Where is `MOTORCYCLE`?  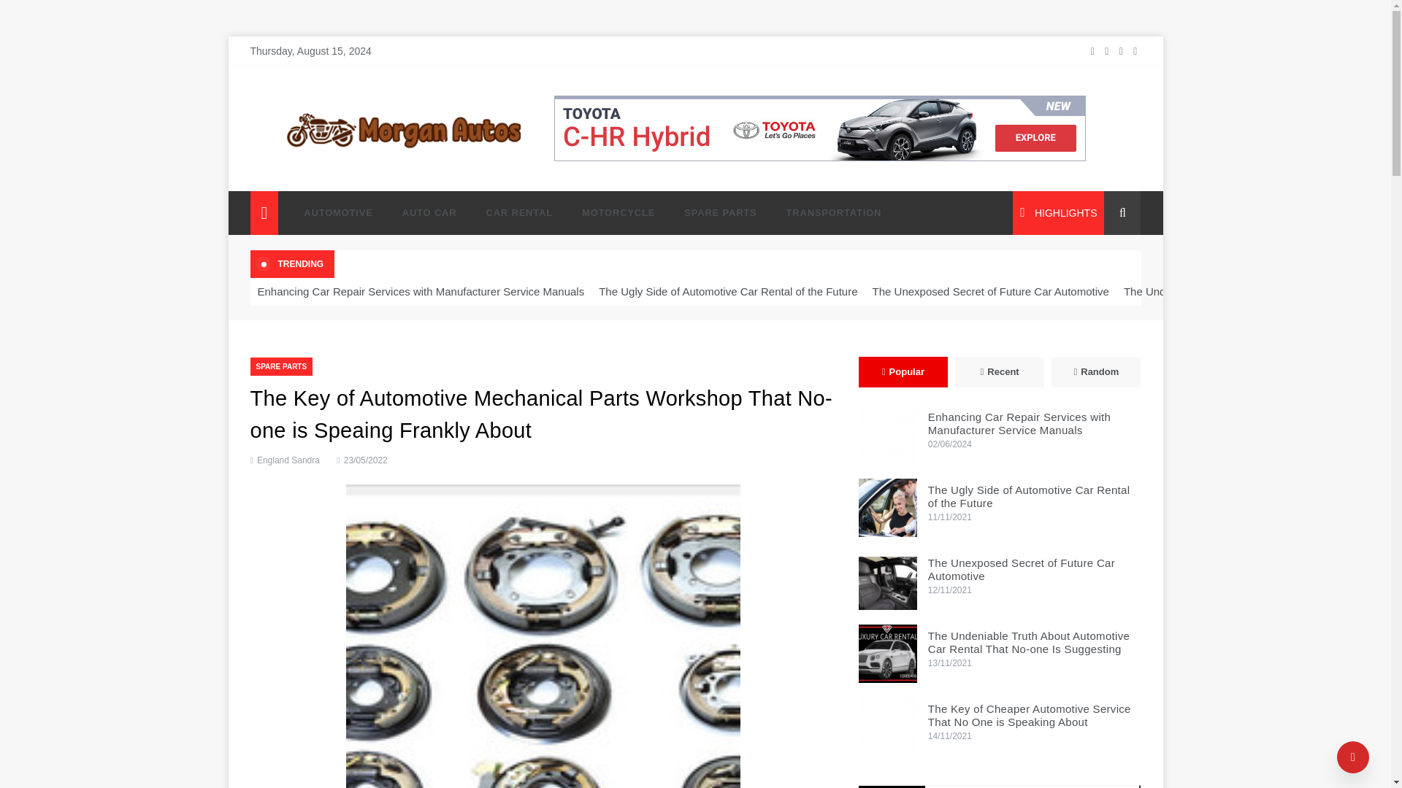
MOTORCYCLE is located at coordinates (618, 213).